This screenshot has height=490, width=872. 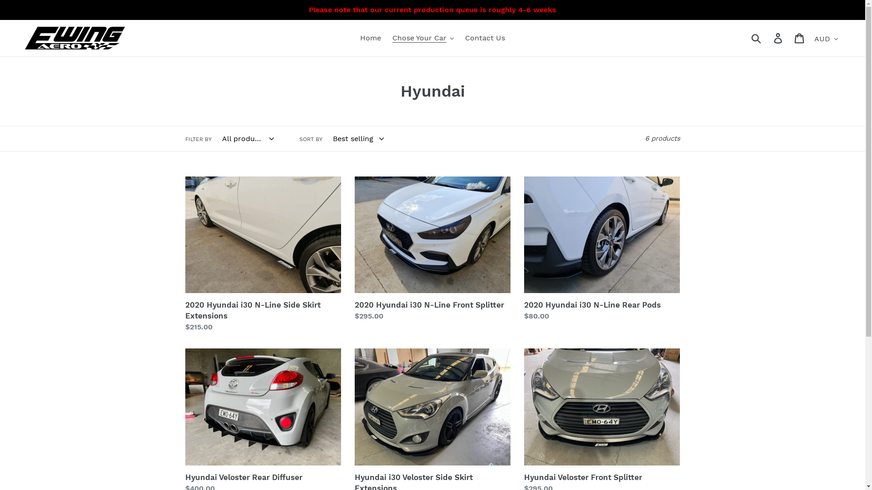 What do you see at coordinates (485, 38) in the screenshot?
I see `Contact Us` at bounding box center [485, 38].